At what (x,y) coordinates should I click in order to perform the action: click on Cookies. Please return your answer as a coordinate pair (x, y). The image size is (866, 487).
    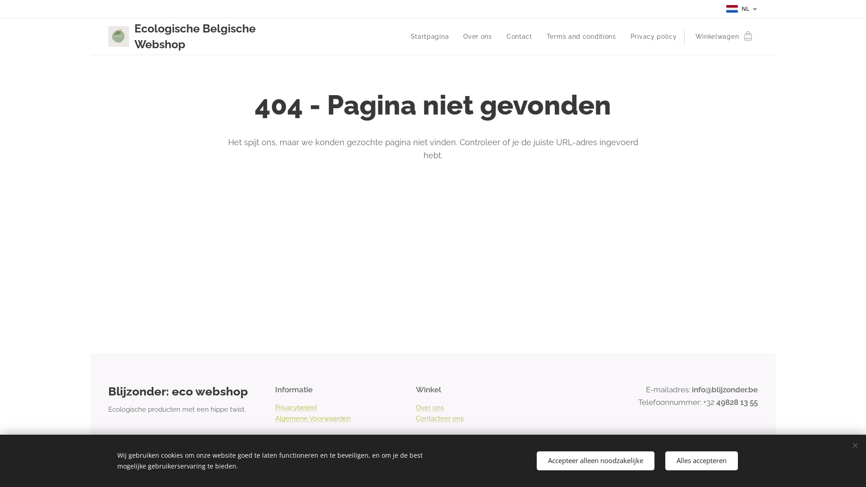
    Looking at the image, I should click on (120, 471).